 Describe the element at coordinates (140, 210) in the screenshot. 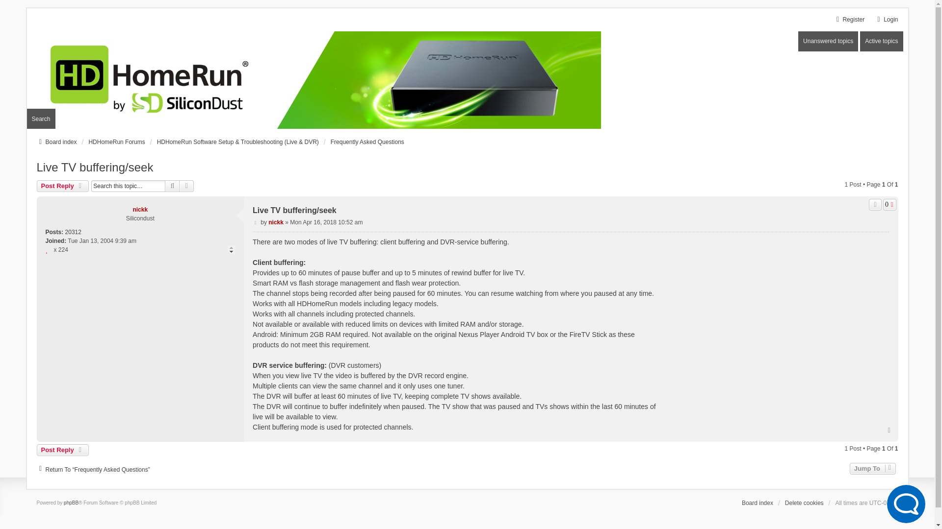

I see `nickk` at that location.